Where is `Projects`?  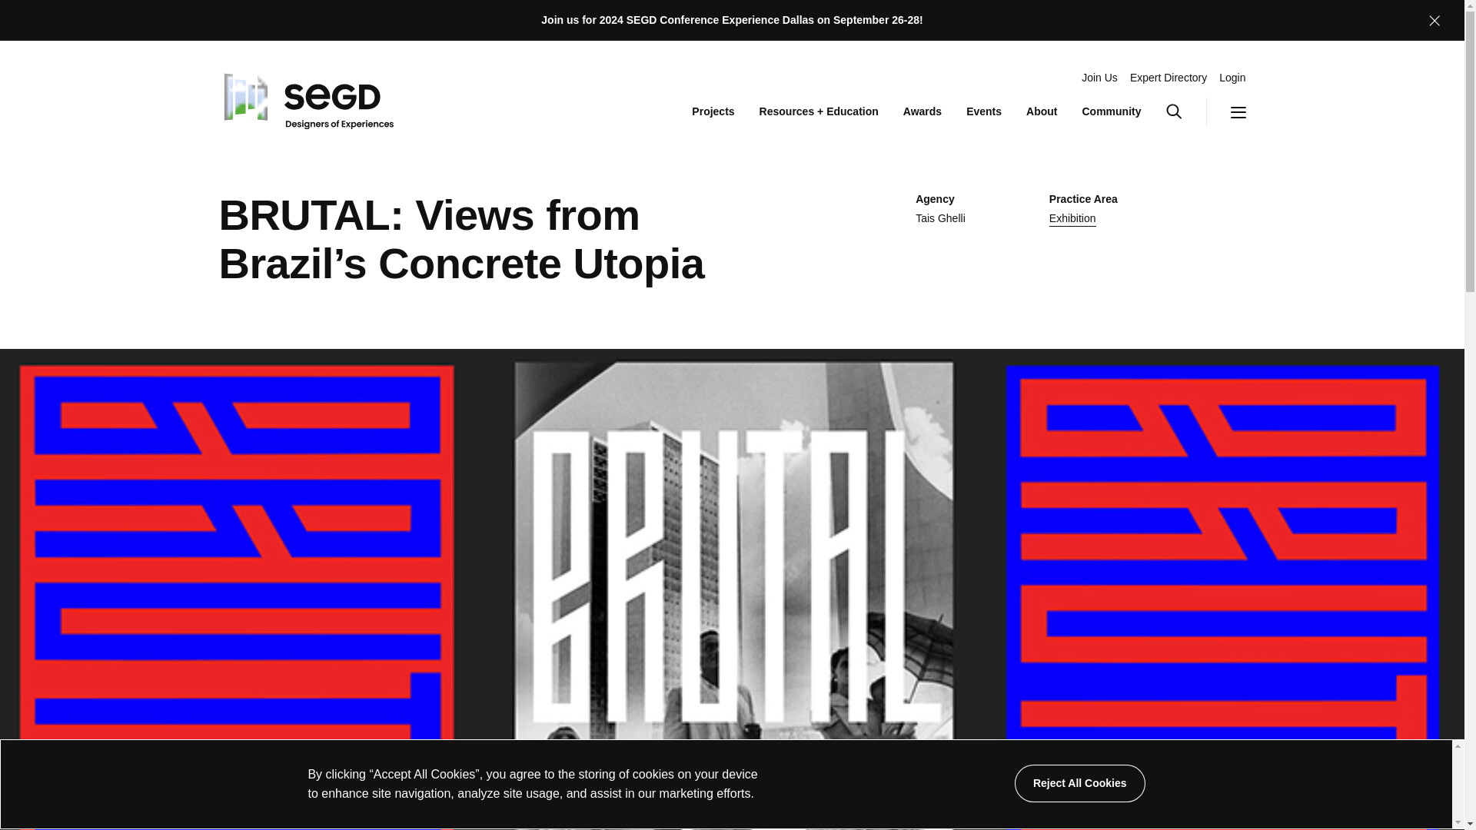 Projects is located at coordinates (713, 112).